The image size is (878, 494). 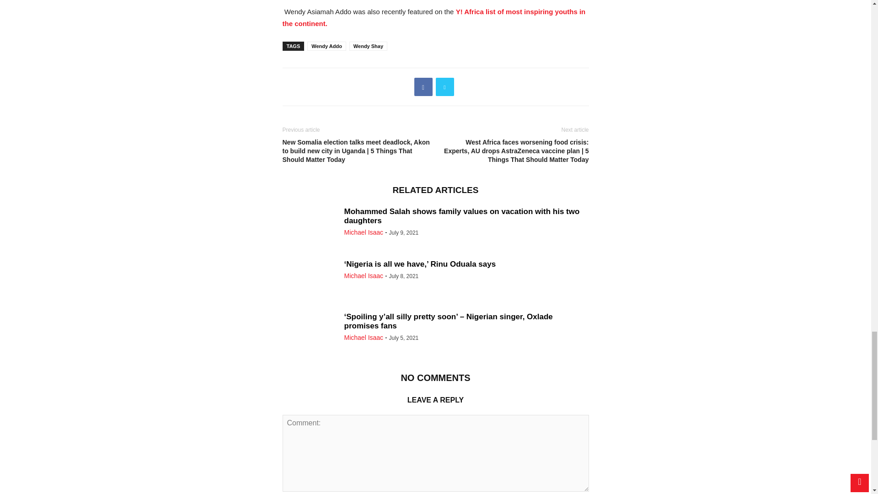 What do you see at coordinates (363, 338) in the screenshot?
I see `Michael Isaac` at bounding box center [363, 338].